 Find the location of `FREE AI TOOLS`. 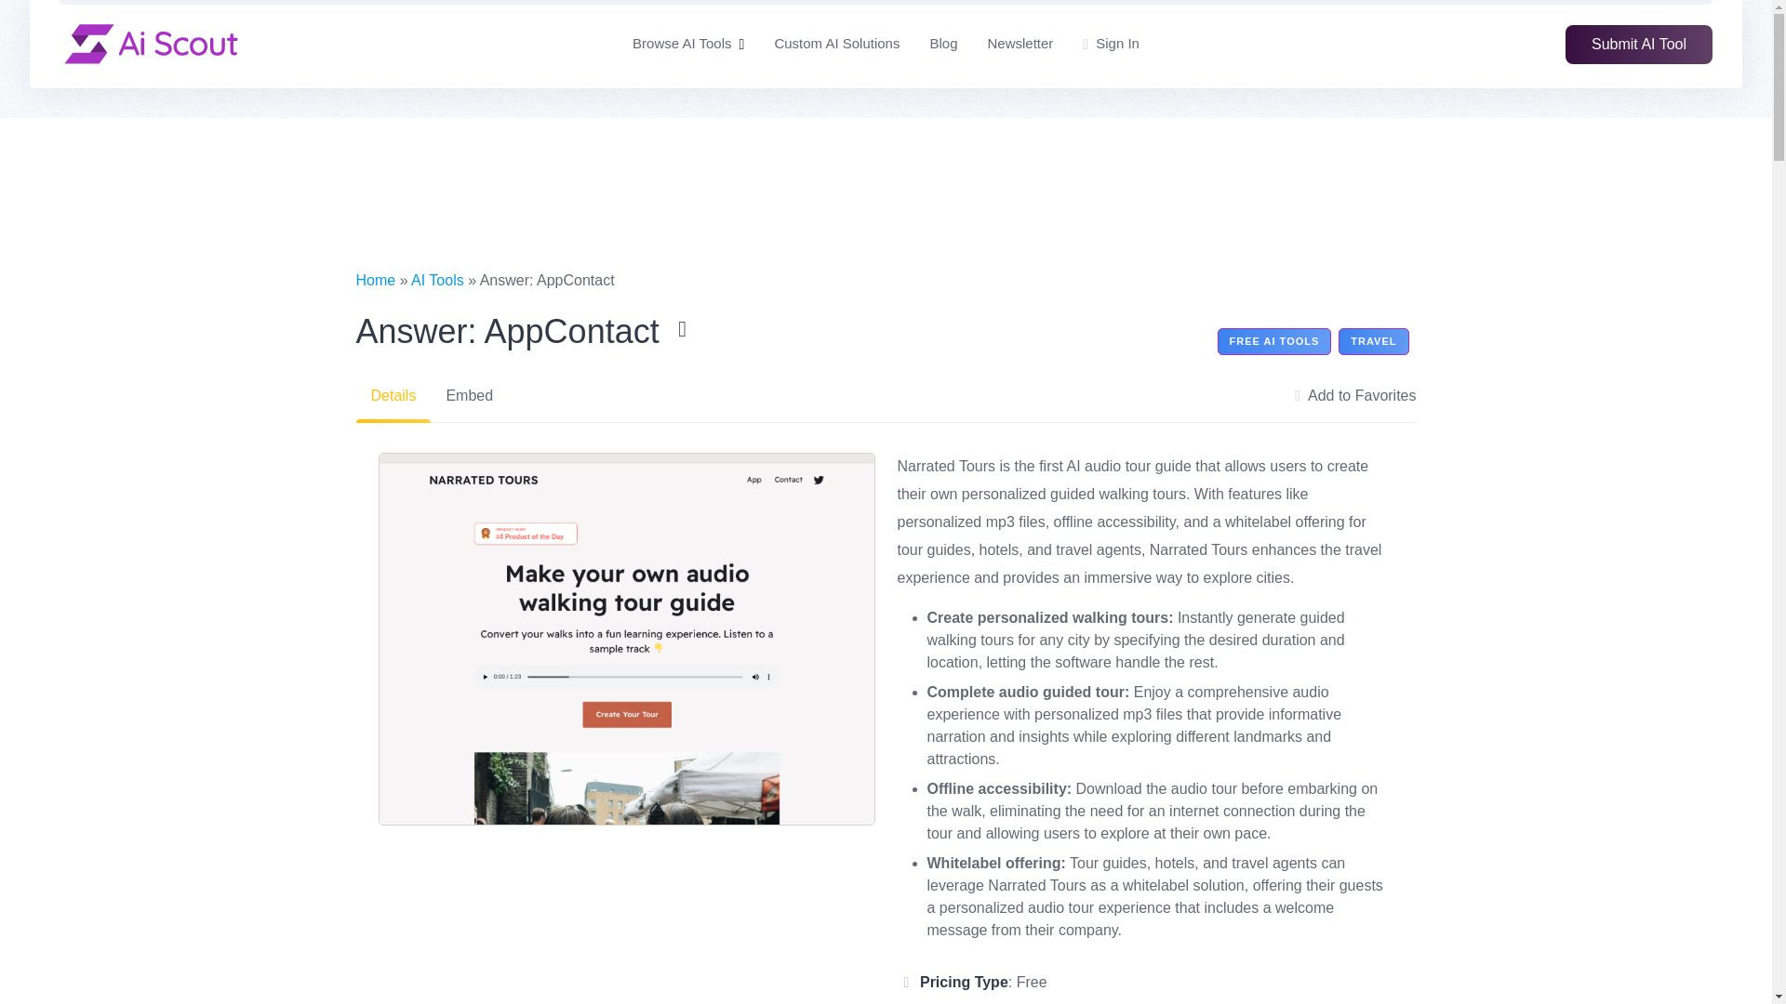

FREE AI TOOLS is located at coordinates (1274, 342).